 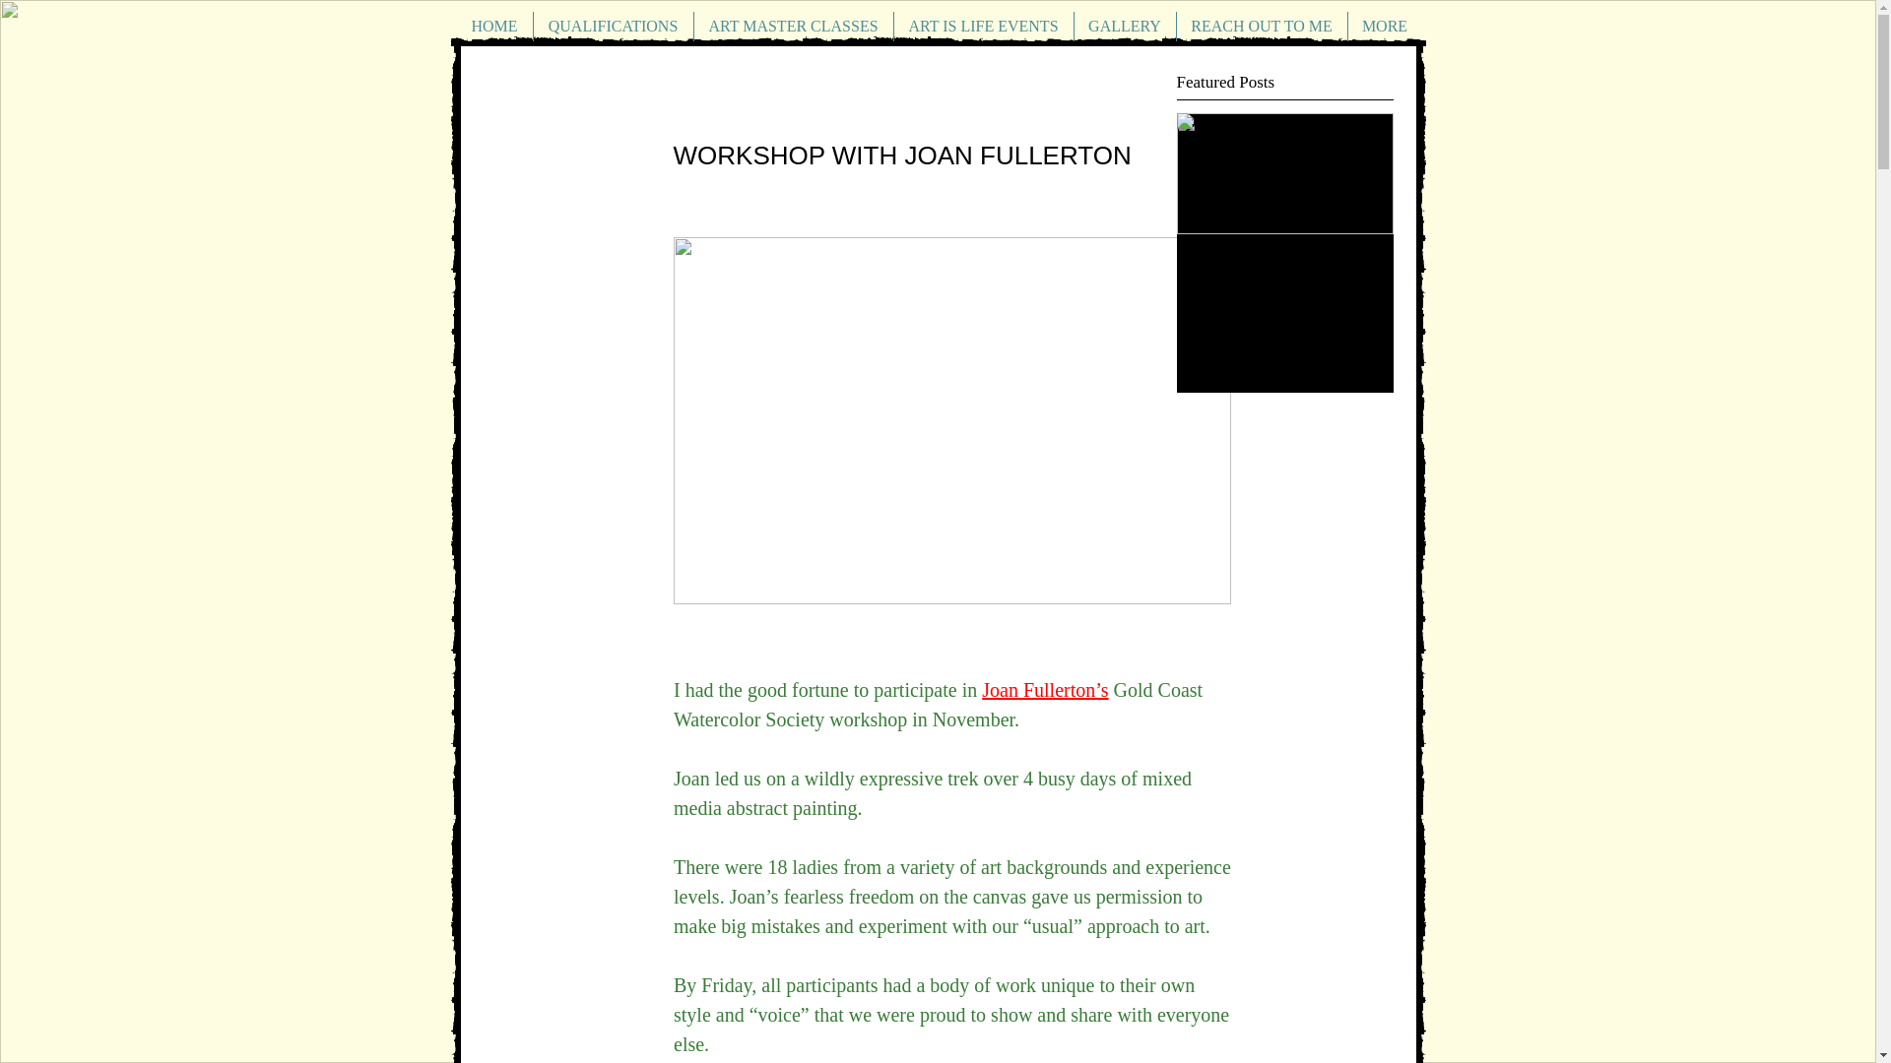 I want to click on ART IS LIFE EVENTS, so click(x=984, y=26).